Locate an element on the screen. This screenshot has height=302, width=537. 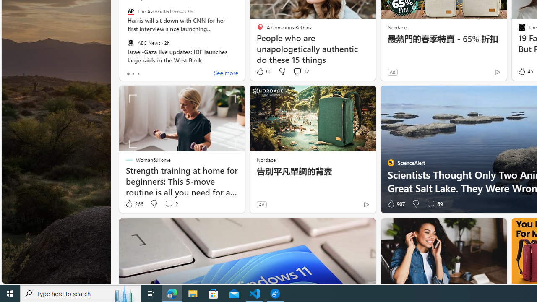
266 Like is located at coordinates (134, 204).